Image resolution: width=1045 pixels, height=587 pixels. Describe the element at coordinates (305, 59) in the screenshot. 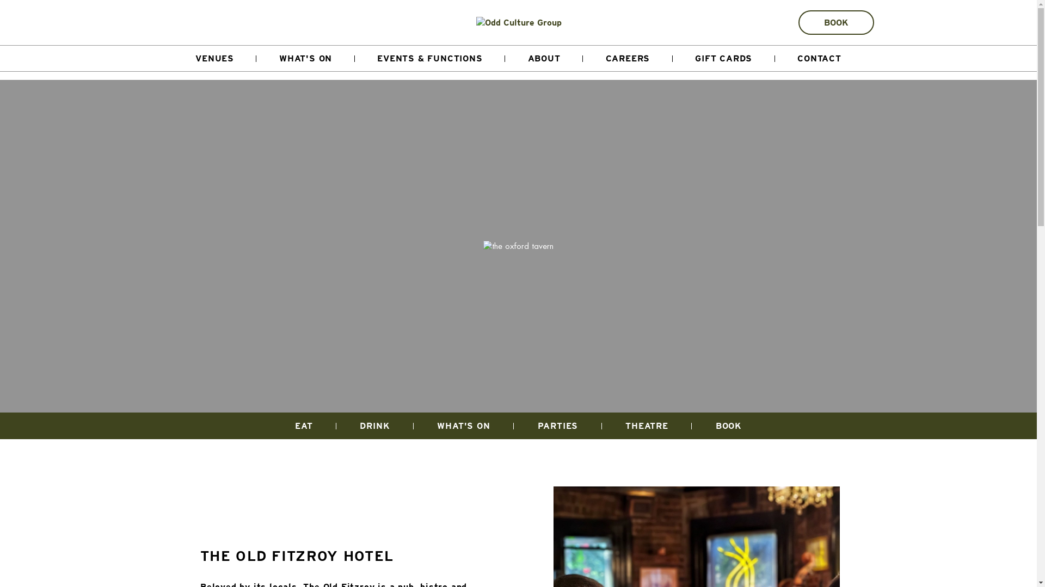

I see `WHAT'S ON` at that location.